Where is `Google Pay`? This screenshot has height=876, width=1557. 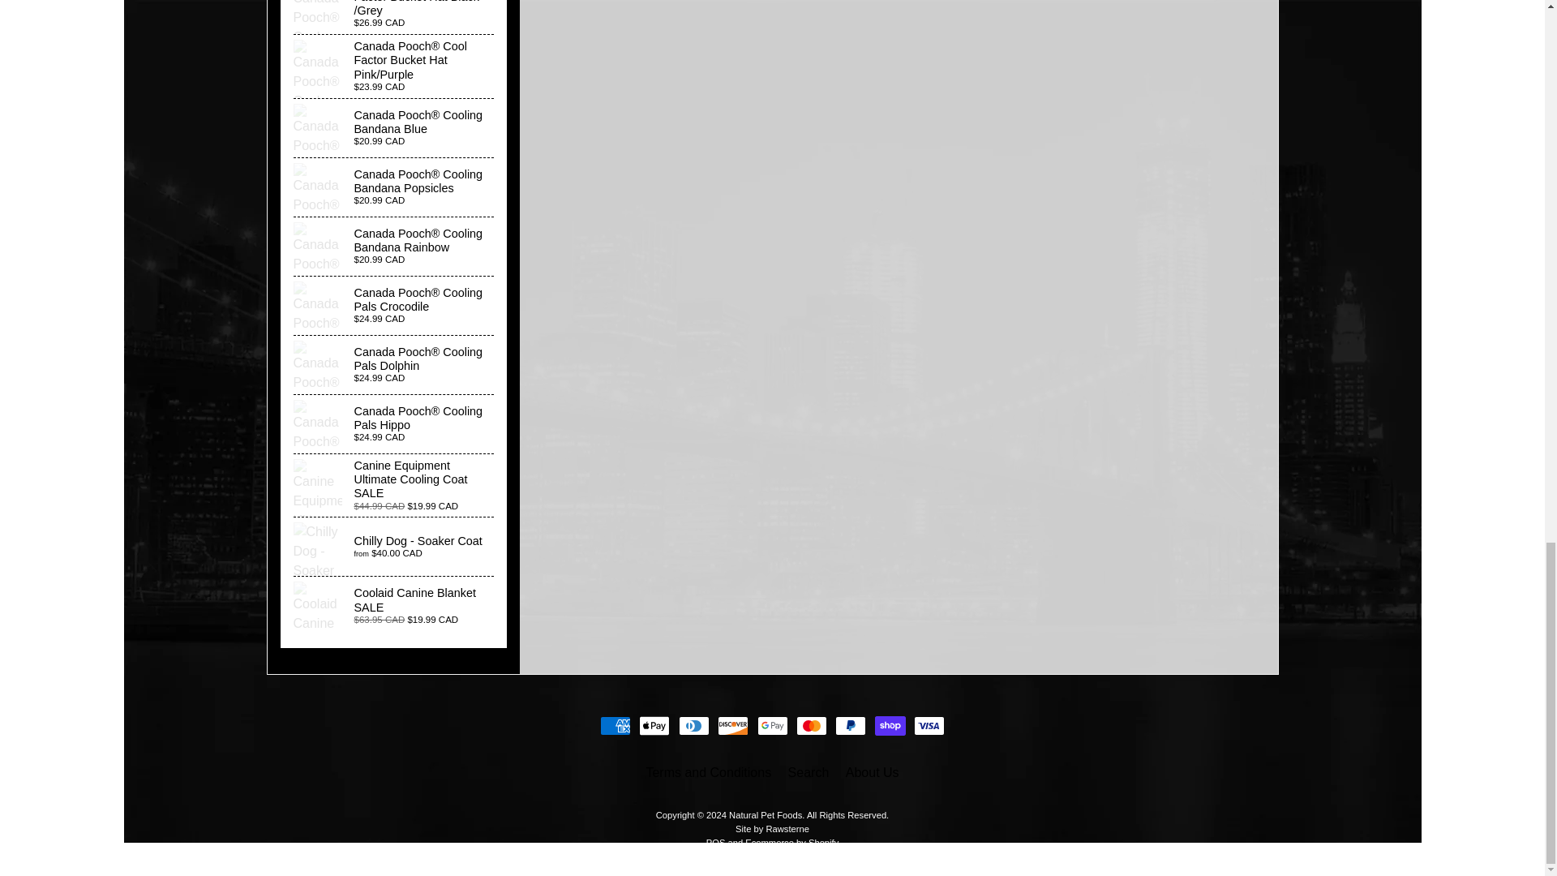
Google Pay is located at coordinates (772, 726).